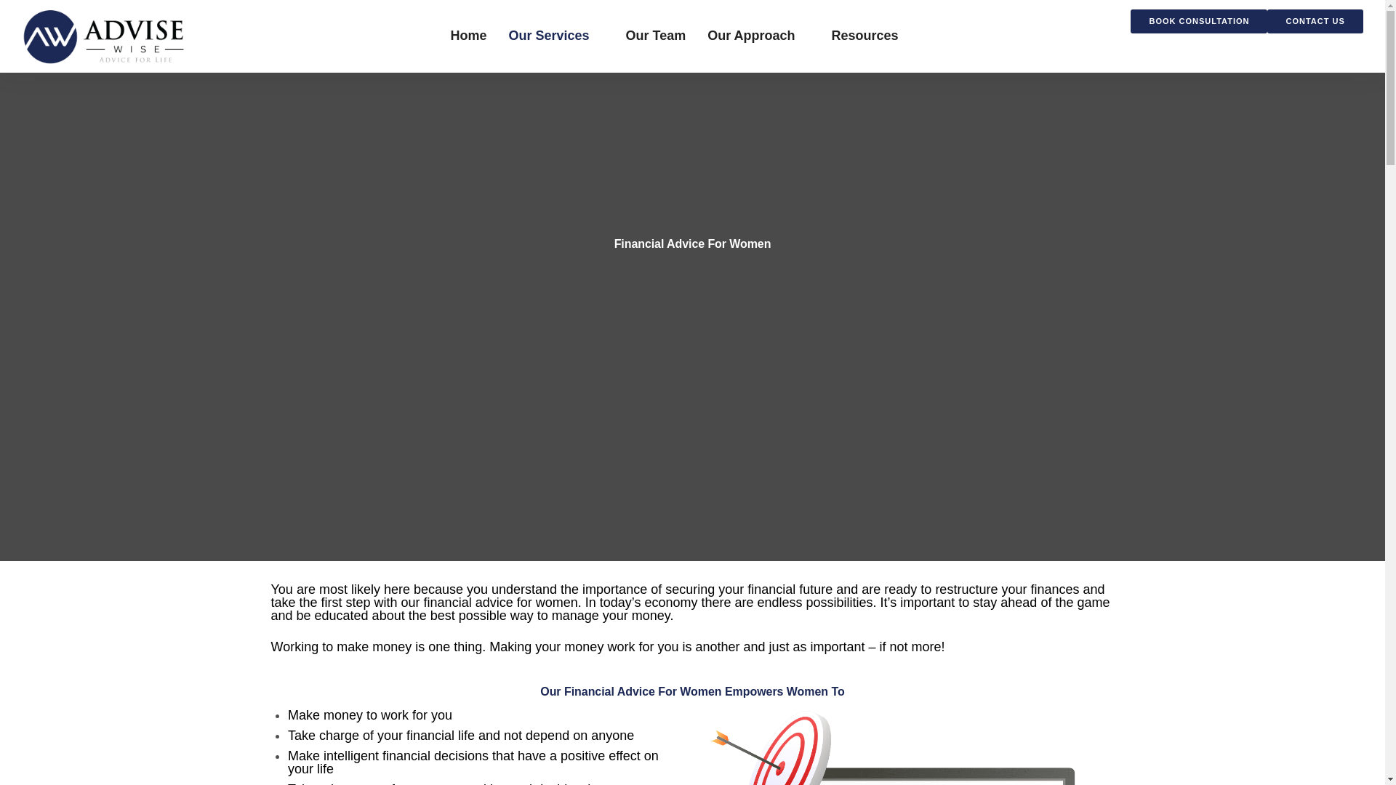 The width and height of the screenshot is (1396, 785). I want to click on Our Team, so click(655, 36).